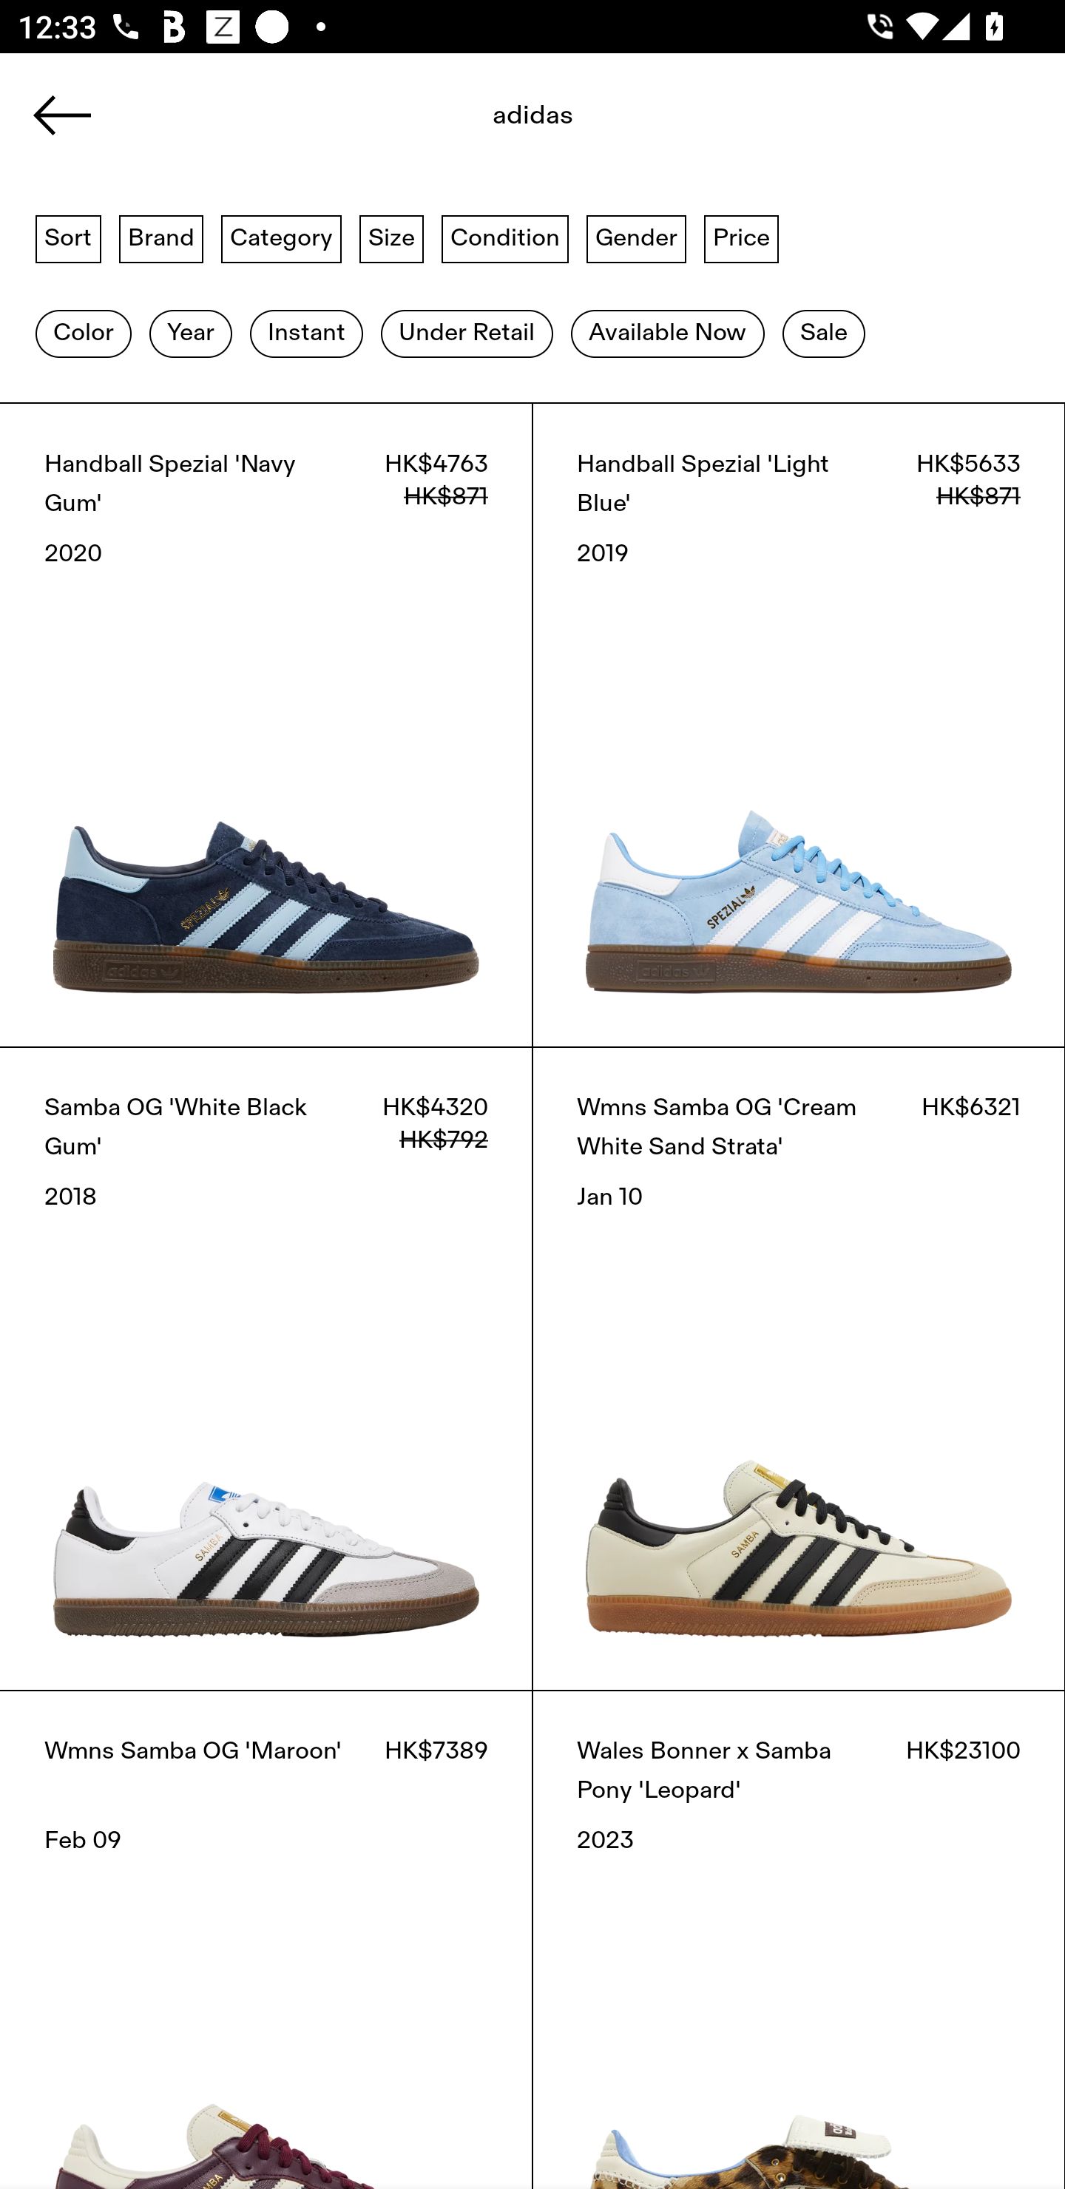 This screenshot has height=2189, width=1065. What do you see at coordinates (799, 1939) in the screenshot?
I see `Wales Bonner x Samba Pony 'Leopard' HK$23100 2023` at bounding box center [799, 1939].